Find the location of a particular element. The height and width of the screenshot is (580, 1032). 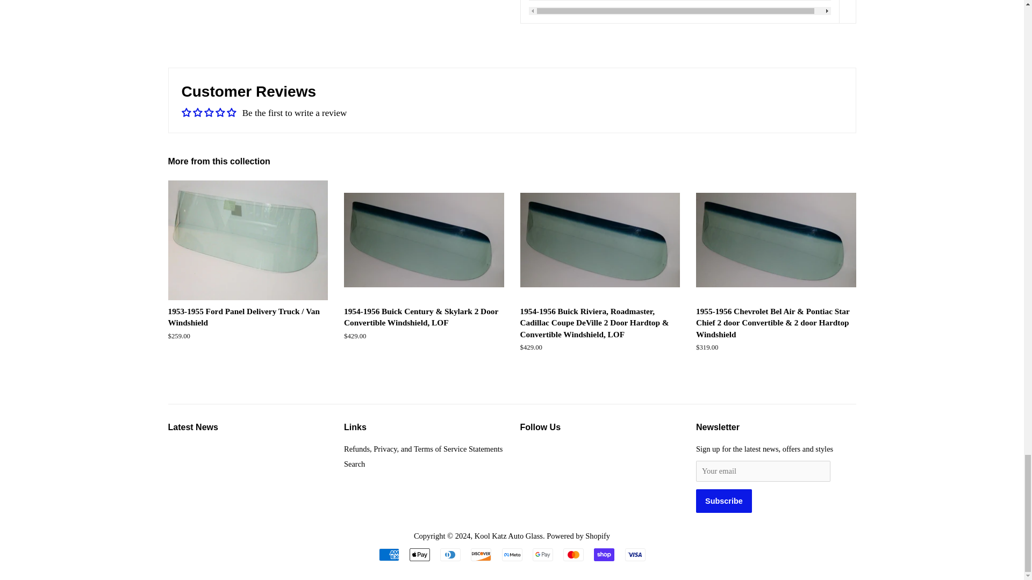

Apple Pay is located at coordinates (420, 554).